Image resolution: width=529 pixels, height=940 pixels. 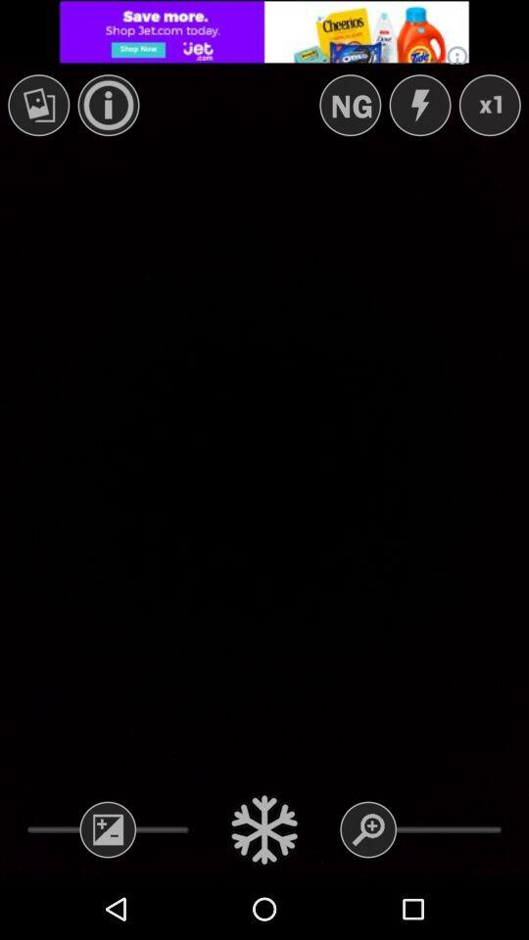 What do you see at coordinates (264, 829) in the screenshot?
I see `snowflake icon` at bounding box center [264, 829].